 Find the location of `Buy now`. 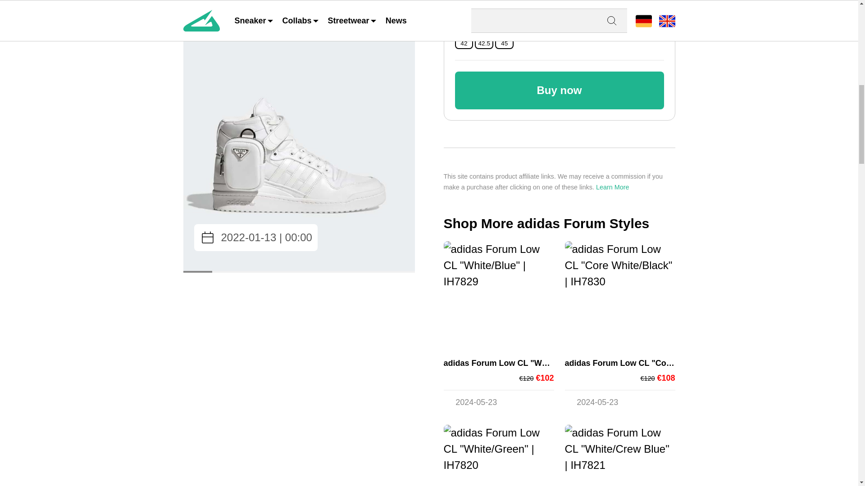

Buy now is located at coordinates (560, 90).